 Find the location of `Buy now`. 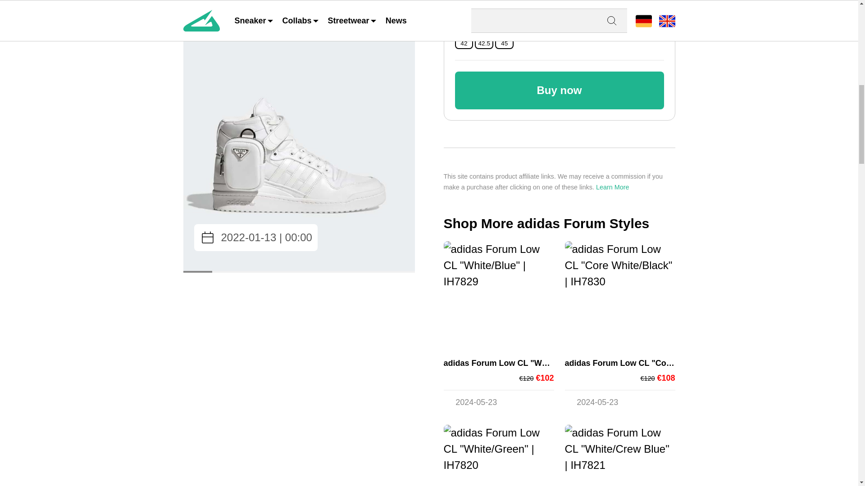

Buy now is located at coordinates (560, 90).